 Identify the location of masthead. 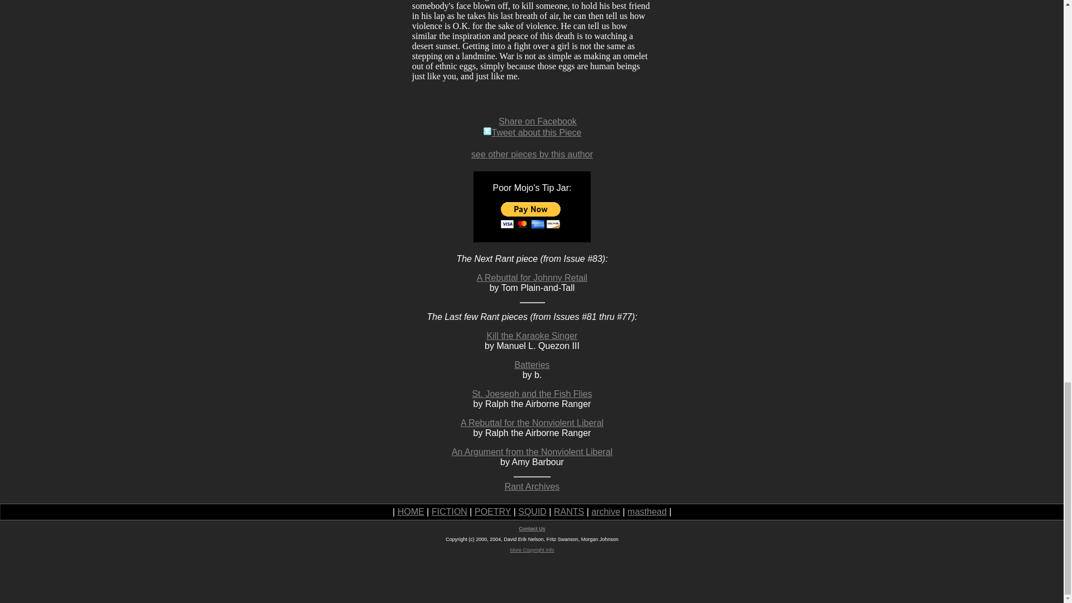
(647, 511).